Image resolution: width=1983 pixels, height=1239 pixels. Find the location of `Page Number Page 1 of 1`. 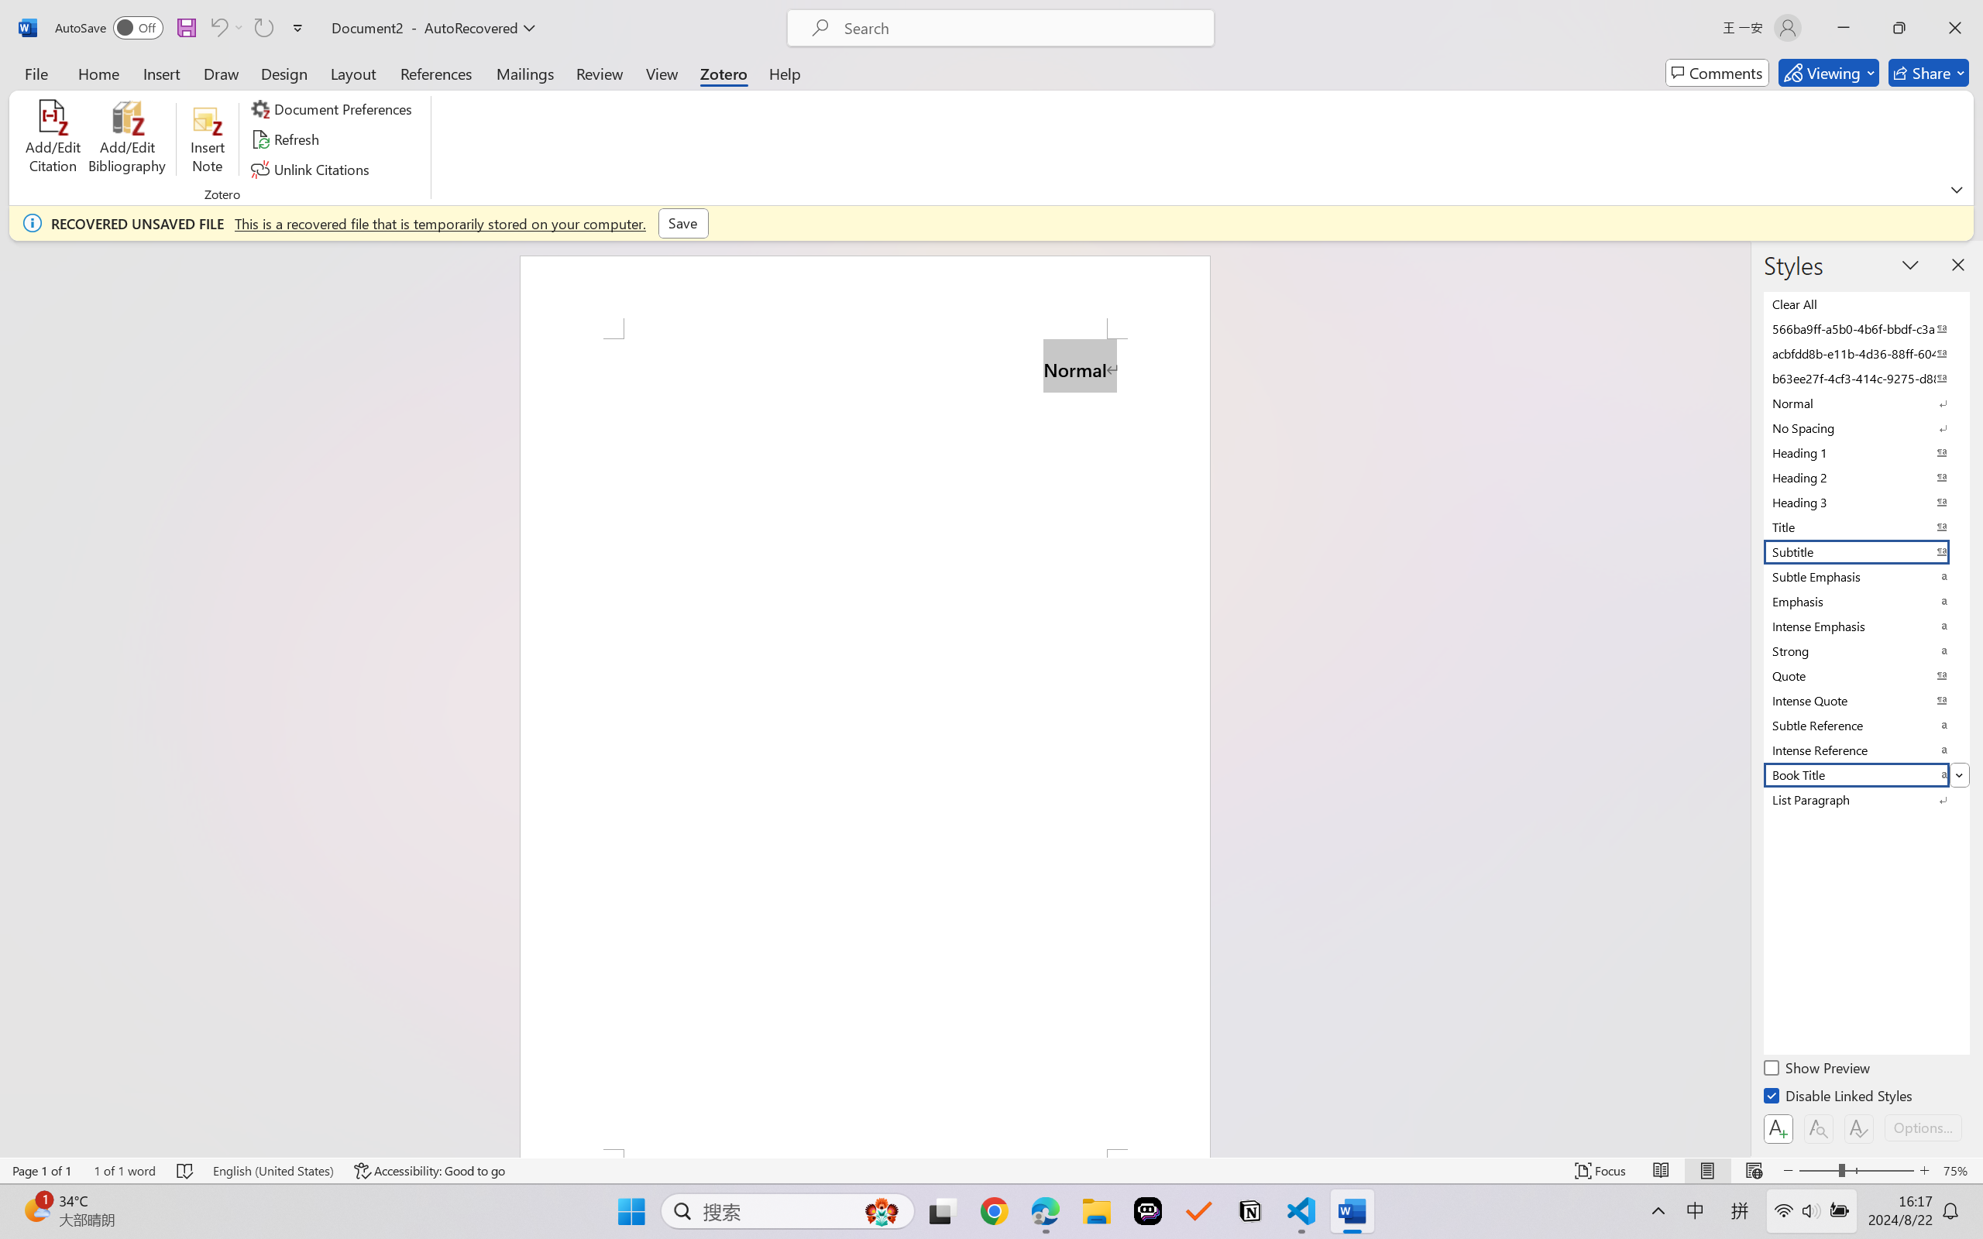

Page Number Page 1 of 1 is located at coordinates (42, 1171).